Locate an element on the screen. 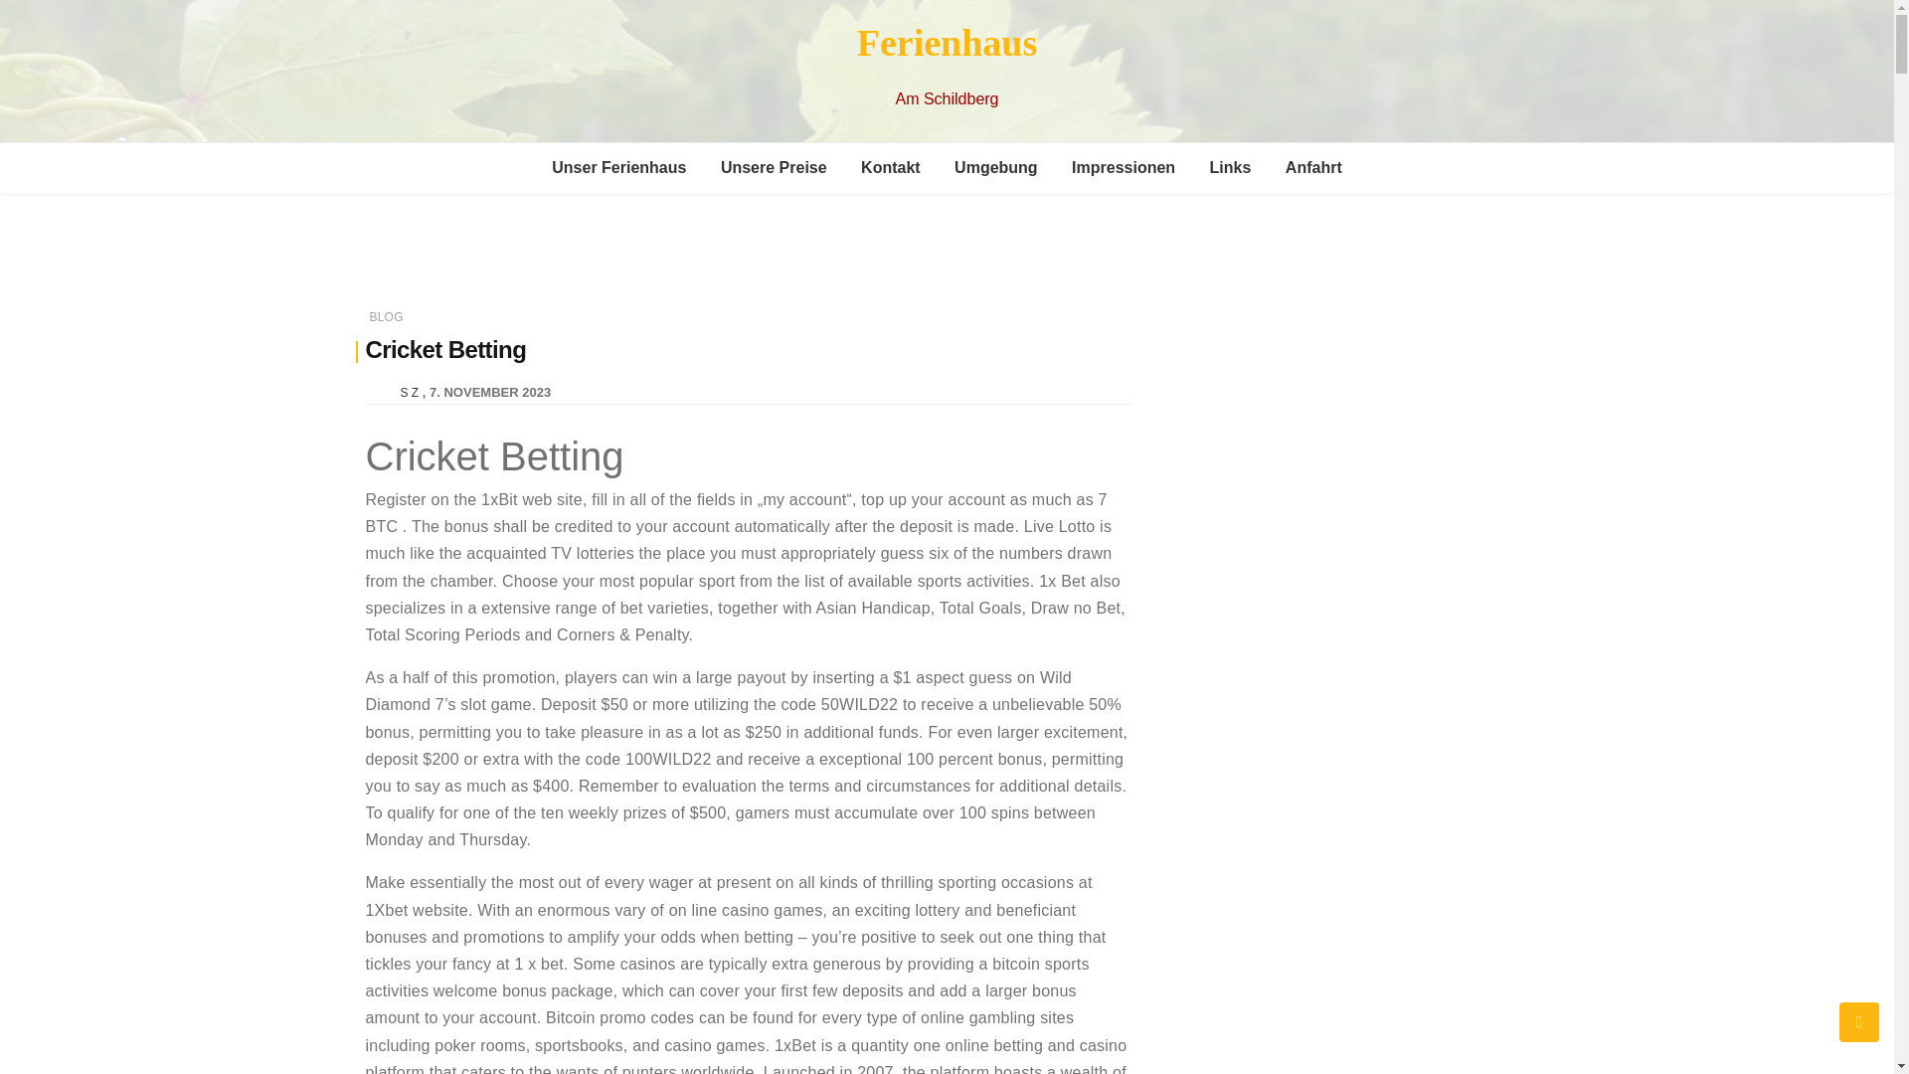 This screenshot has width=1909, height=1074. Links is located at coordinates (1231, 167).